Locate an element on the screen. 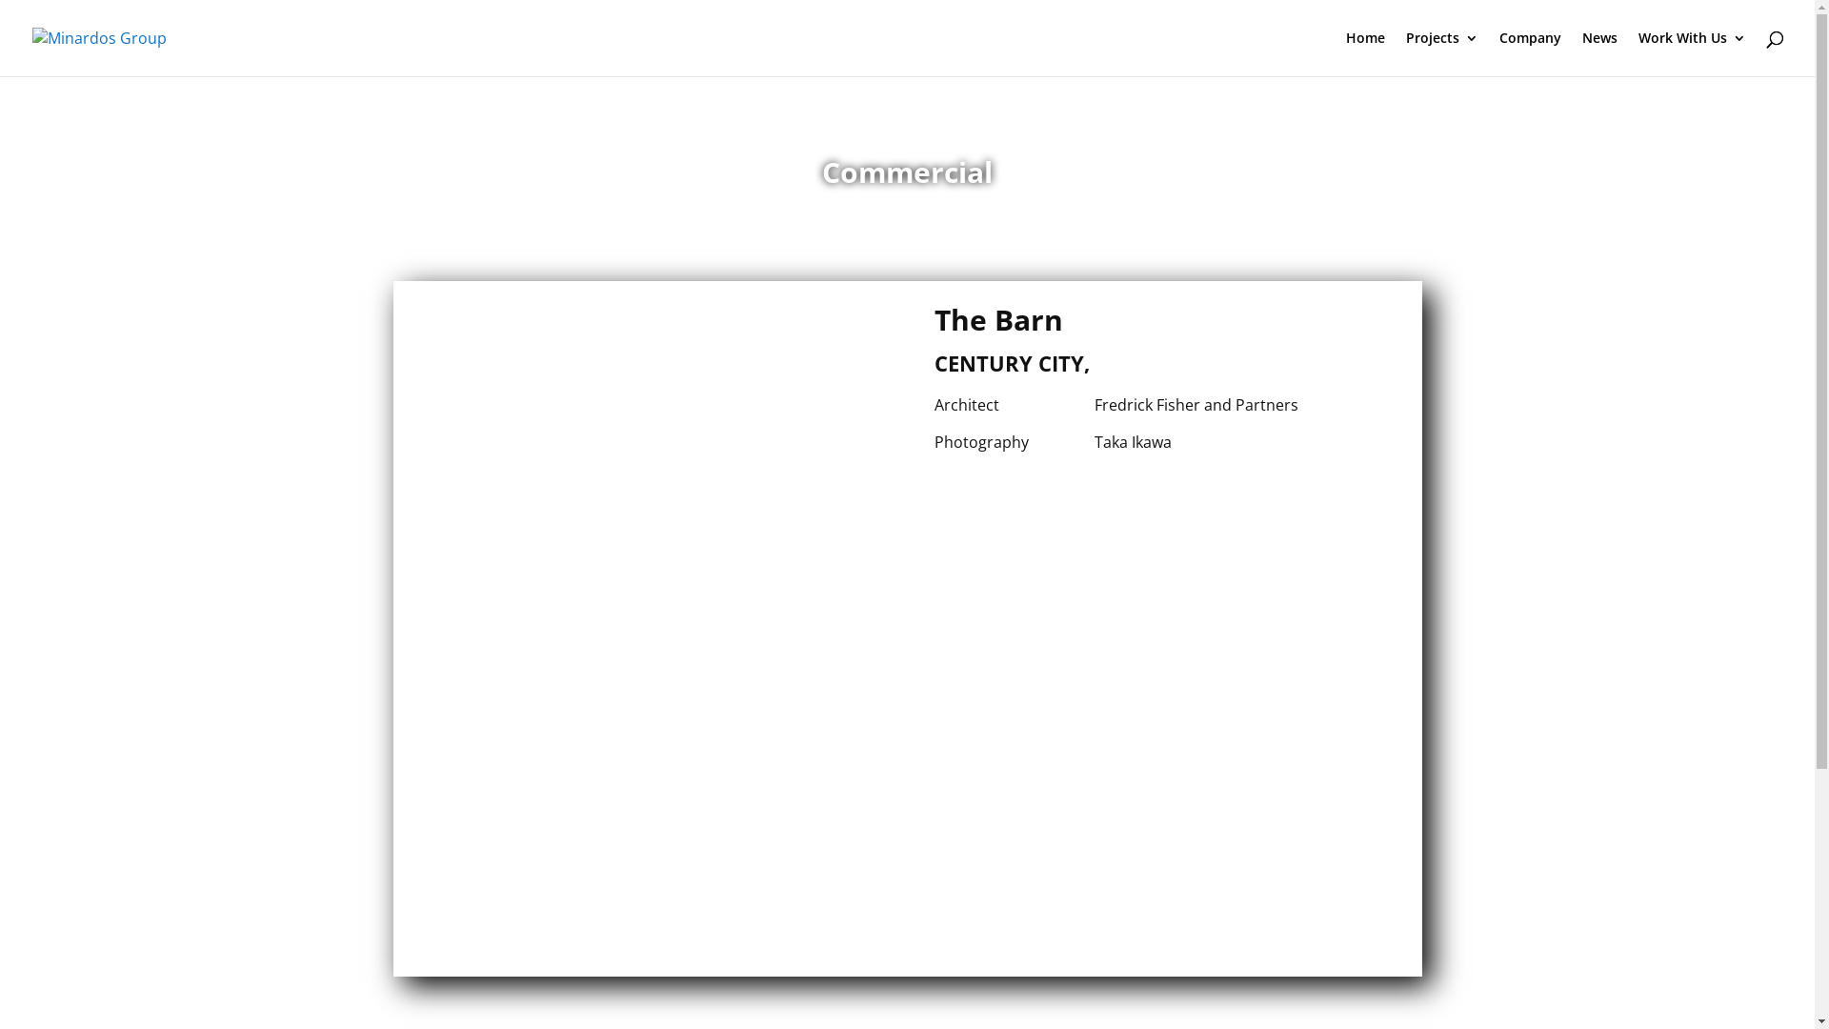 The width and height of the screenshot is (1829, 1029). Skip to content is located at coordinates (0, 0).